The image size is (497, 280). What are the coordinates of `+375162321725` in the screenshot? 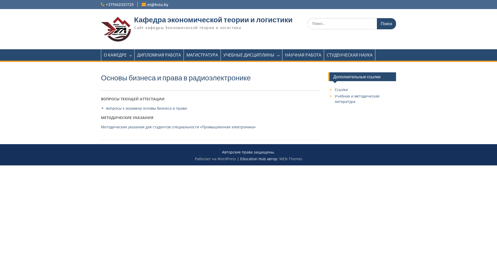 It's located at (120, 5).